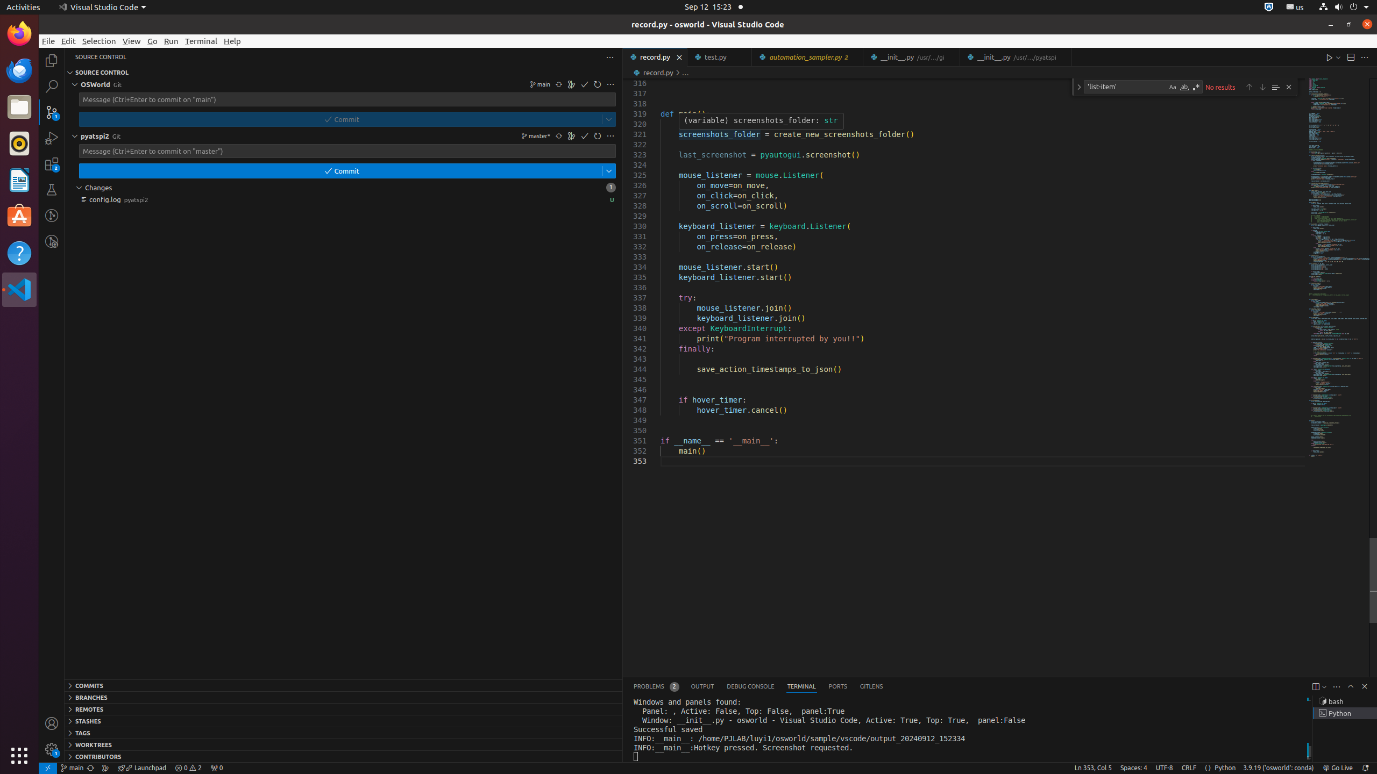 Image resolution: width=1377 pixels, height=774 pixels. I want to click on View, so click(132, 41).